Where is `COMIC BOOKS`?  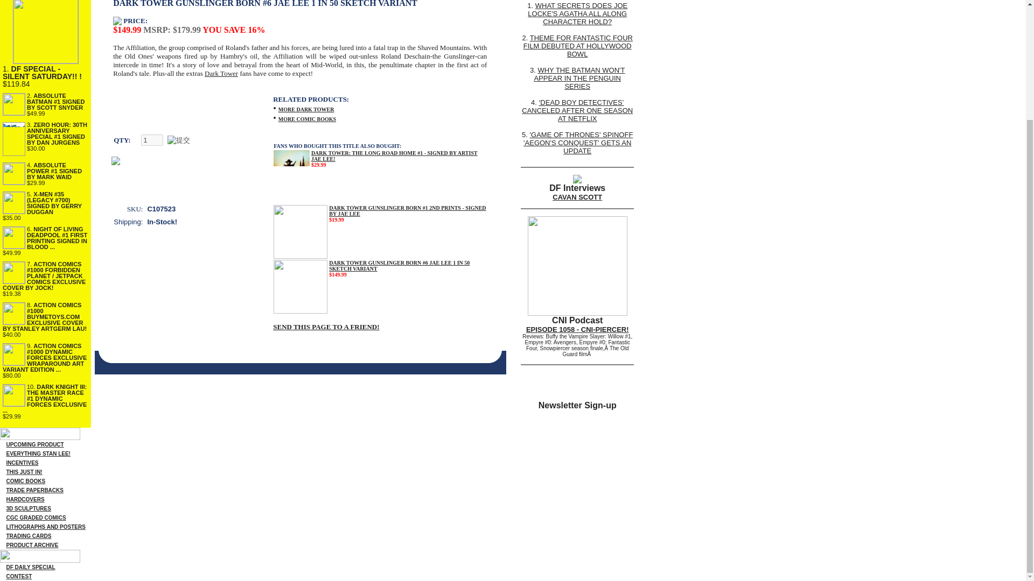 COMIC BOOKS is located at coordinates (26, 481).